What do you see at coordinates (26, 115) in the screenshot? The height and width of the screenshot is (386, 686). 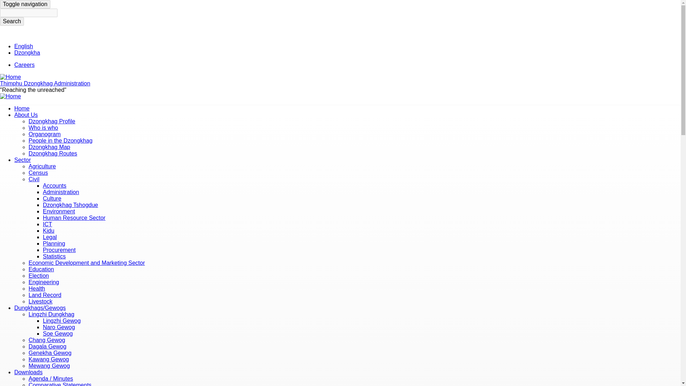 I see `About Us` at bounding box center [26, 115].